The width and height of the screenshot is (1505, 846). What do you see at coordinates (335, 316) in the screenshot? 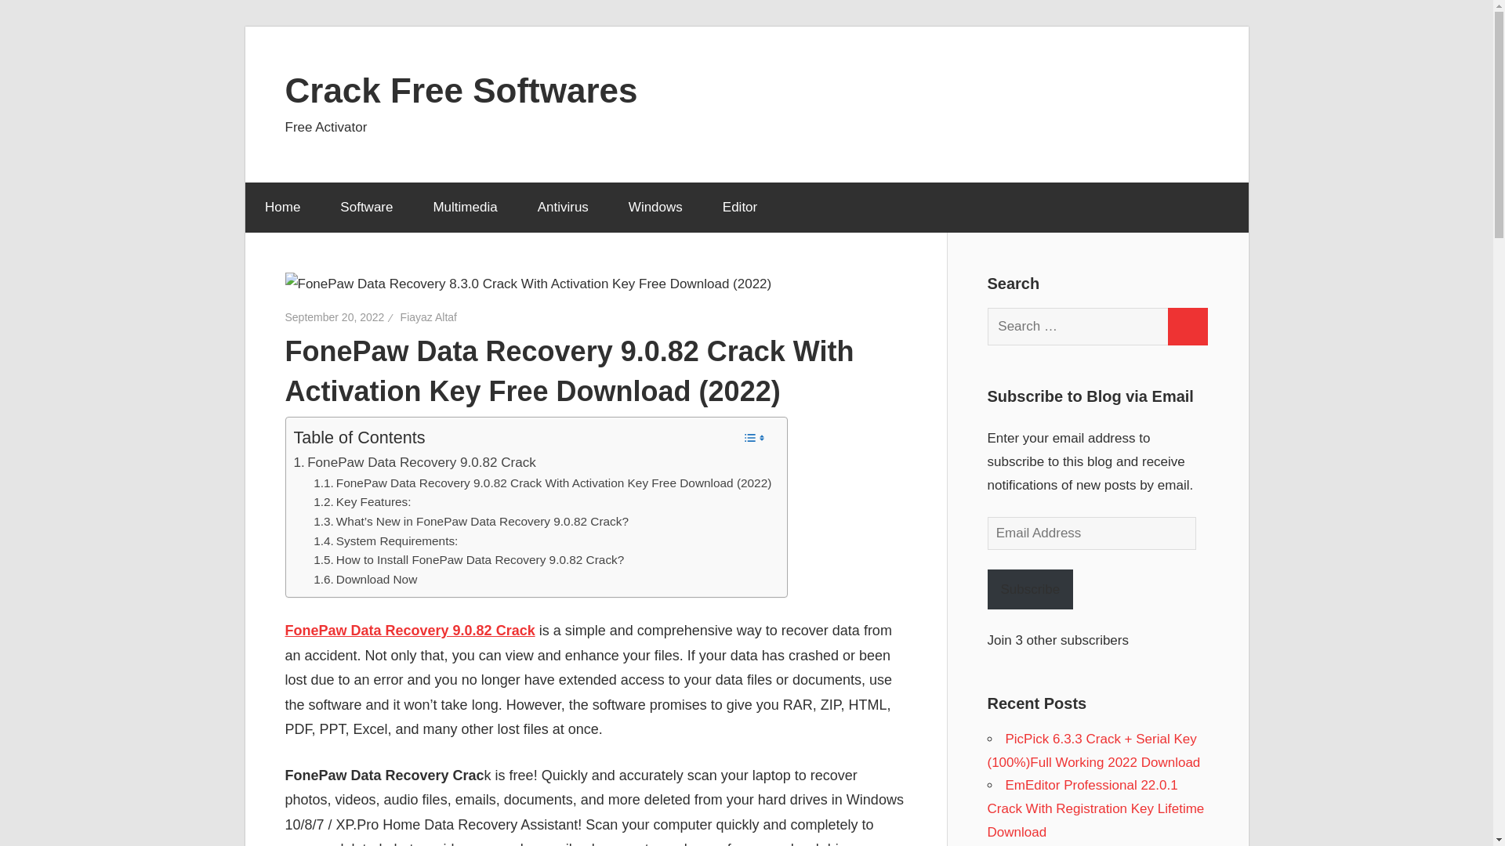
I see `2:03 am` at bounding box center [335, 316].